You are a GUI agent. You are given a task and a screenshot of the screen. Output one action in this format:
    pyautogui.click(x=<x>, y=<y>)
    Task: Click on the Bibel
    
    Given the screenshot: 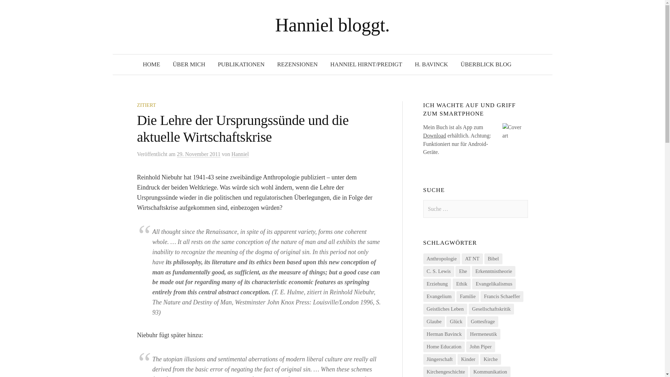 What is the action you would take?
    pyautogui.click(x=493, y=259)
    